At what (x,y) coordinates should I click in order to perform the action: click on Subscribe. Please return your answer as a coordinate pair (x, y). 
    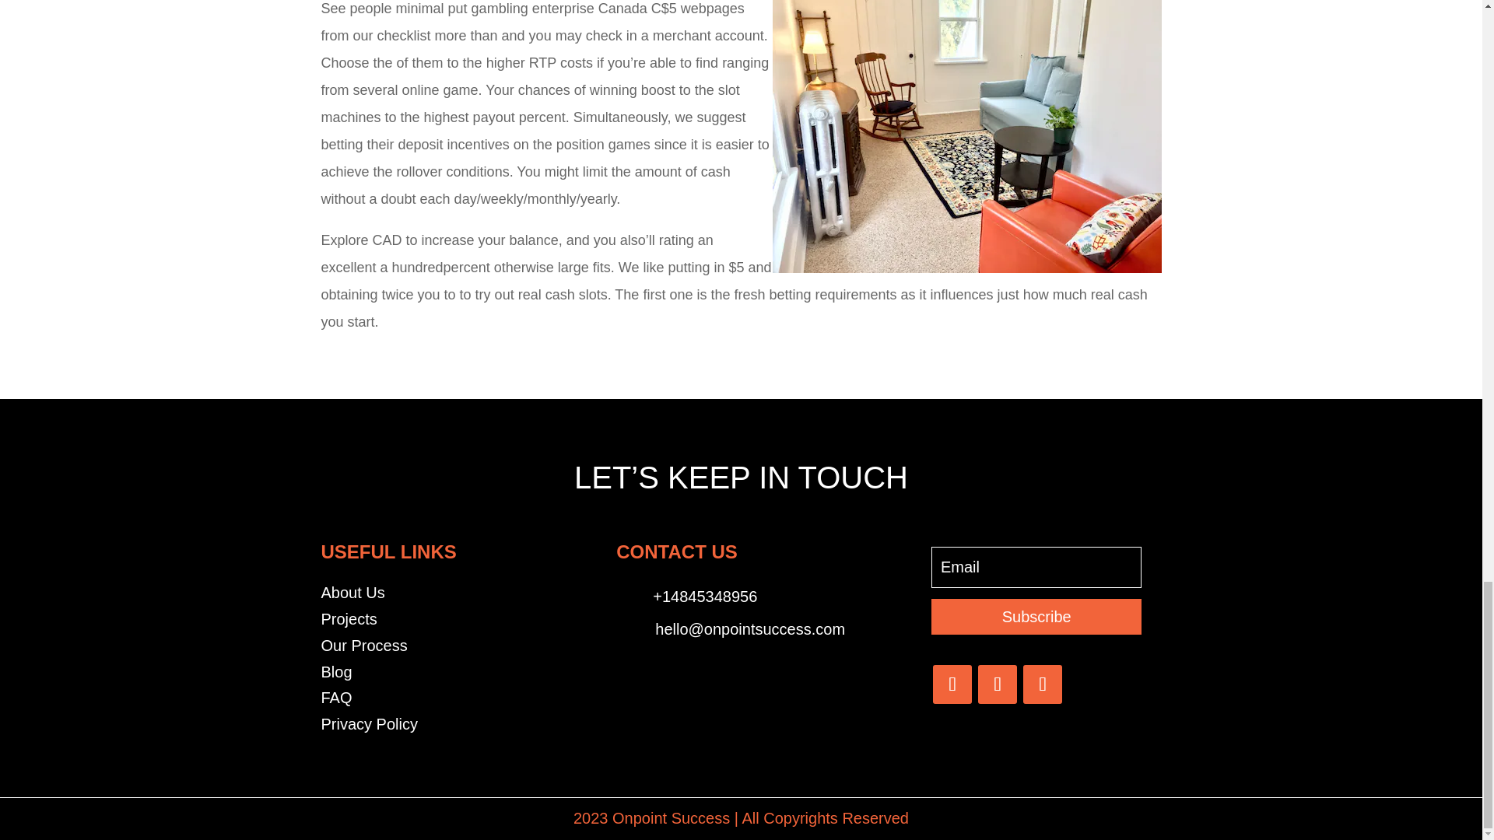
    Looking at the image, I should click on (1036, 617).